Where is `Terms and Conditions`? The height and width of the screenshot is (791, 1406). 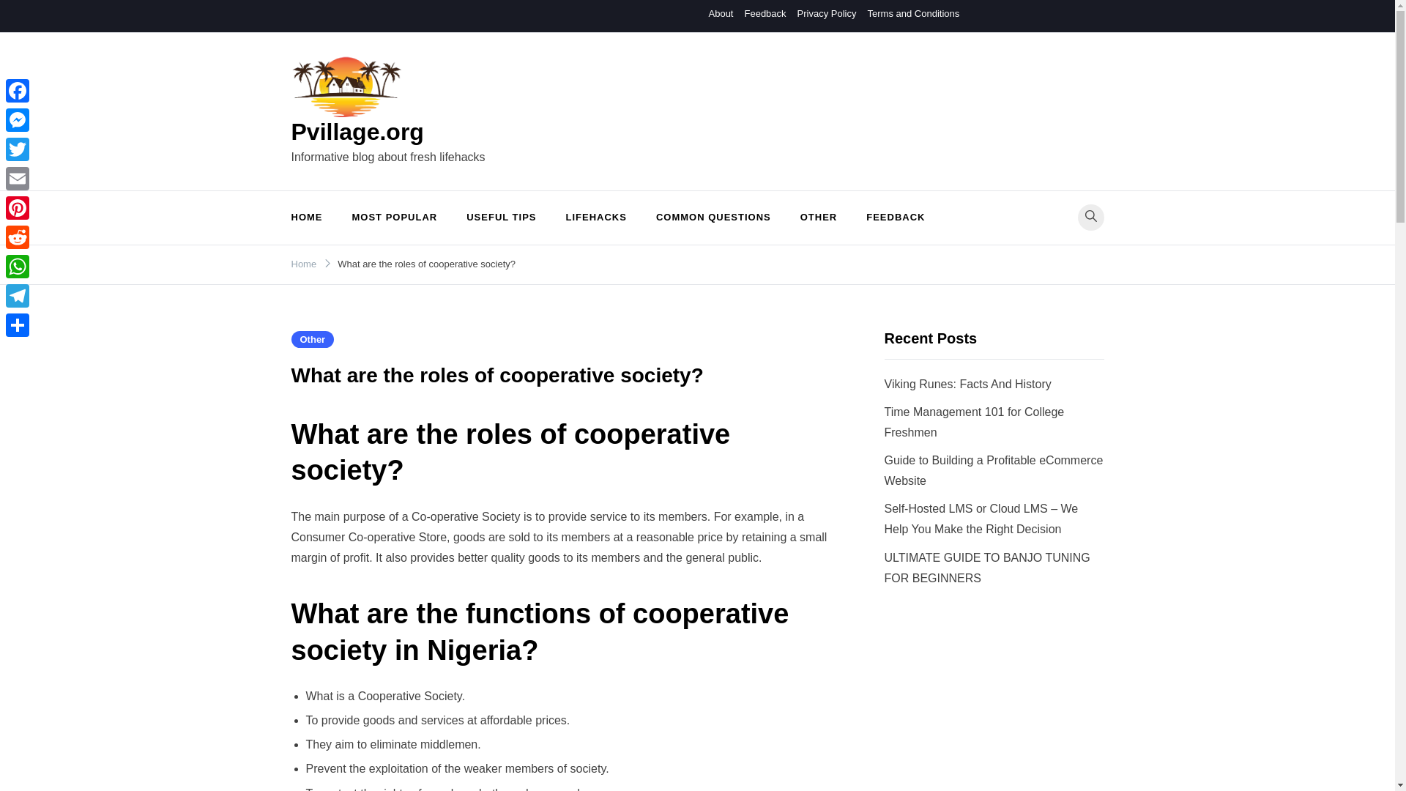 Terms and Conditions is located at coordinates (912, 13).